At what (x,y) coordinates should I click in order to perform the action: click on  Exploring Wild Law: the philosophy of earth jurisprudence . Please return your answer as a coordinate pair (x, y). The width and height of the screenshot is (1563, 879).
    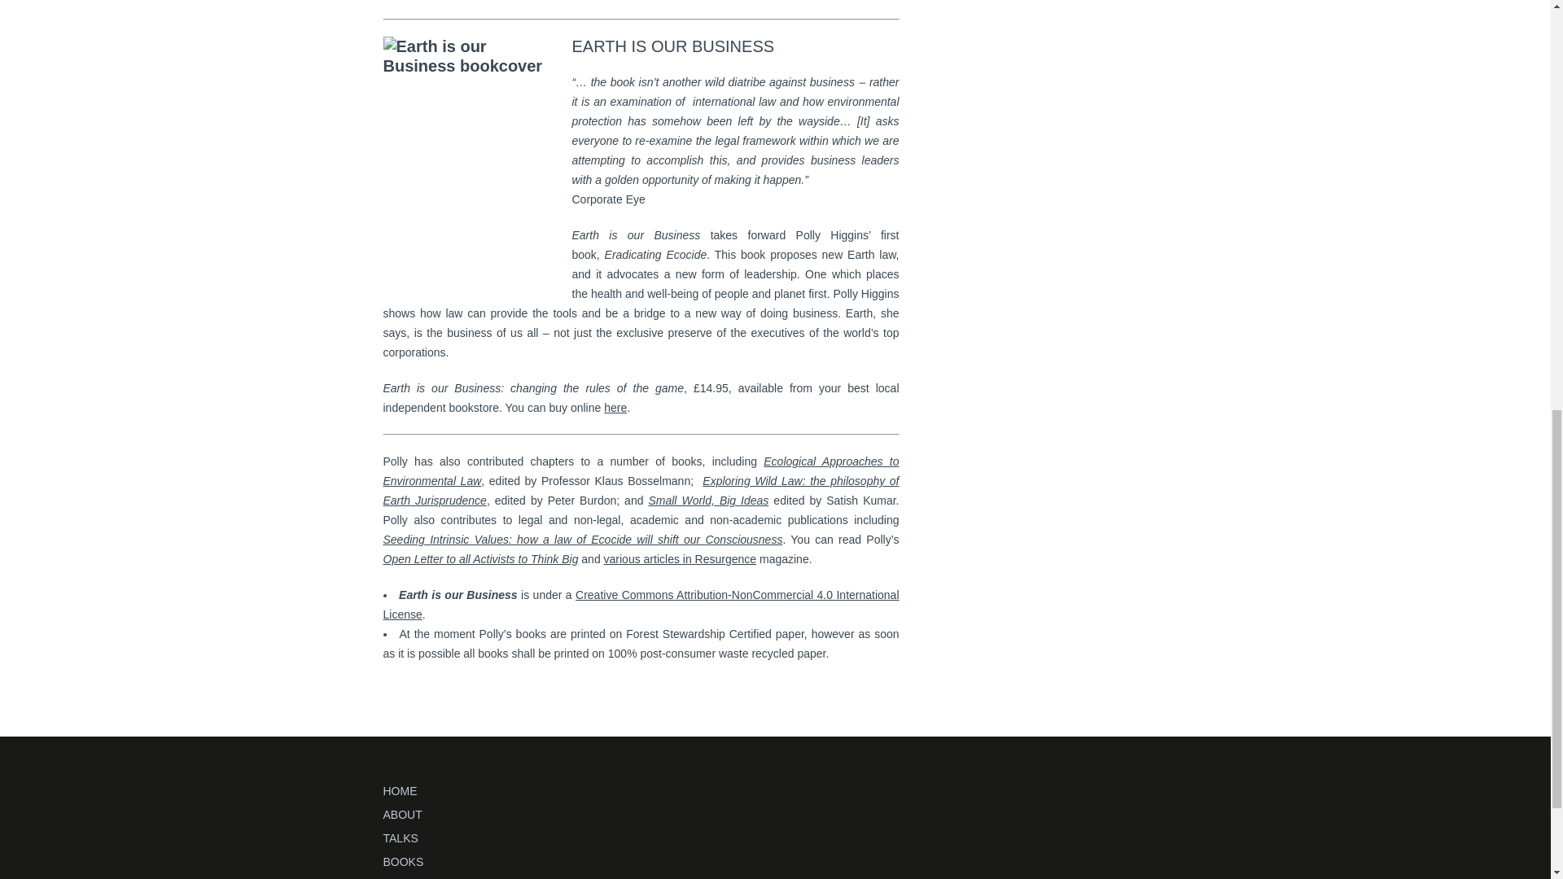
    Looking at the image, I should click on (641, 491).